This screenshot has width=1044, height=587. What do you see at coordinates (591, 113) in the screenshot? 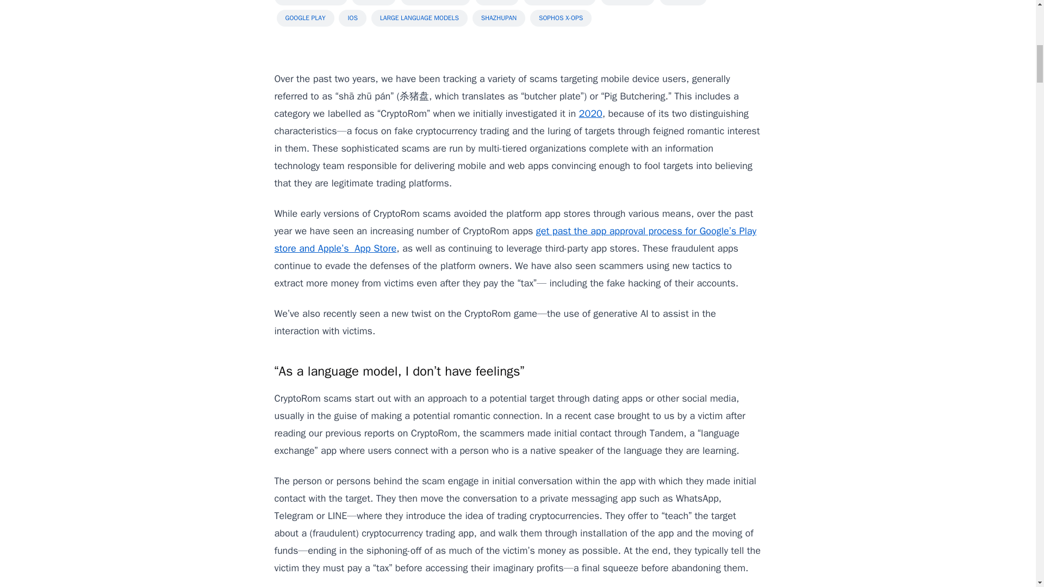
I see `2020` at bounding box center [591, 113].